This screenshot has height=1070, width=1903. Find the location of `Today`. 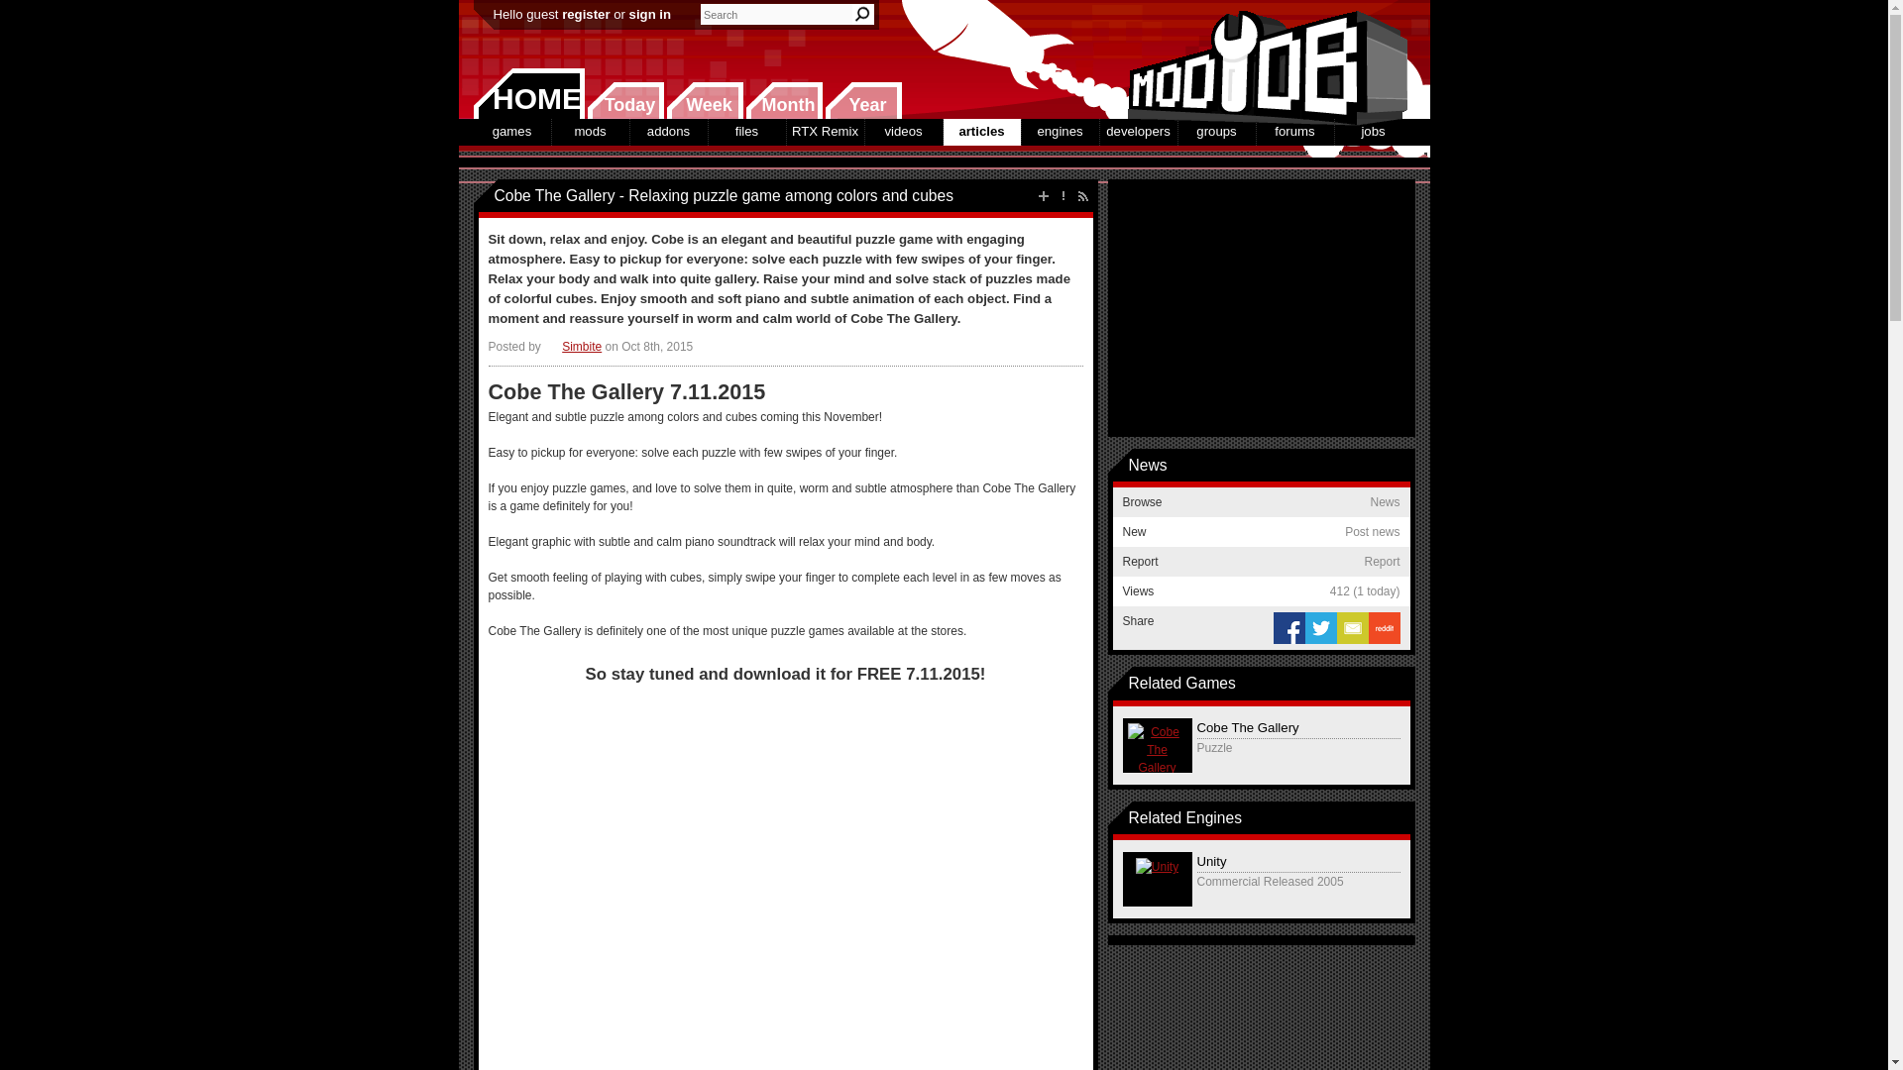

Today is located at coordinates (624, 100).